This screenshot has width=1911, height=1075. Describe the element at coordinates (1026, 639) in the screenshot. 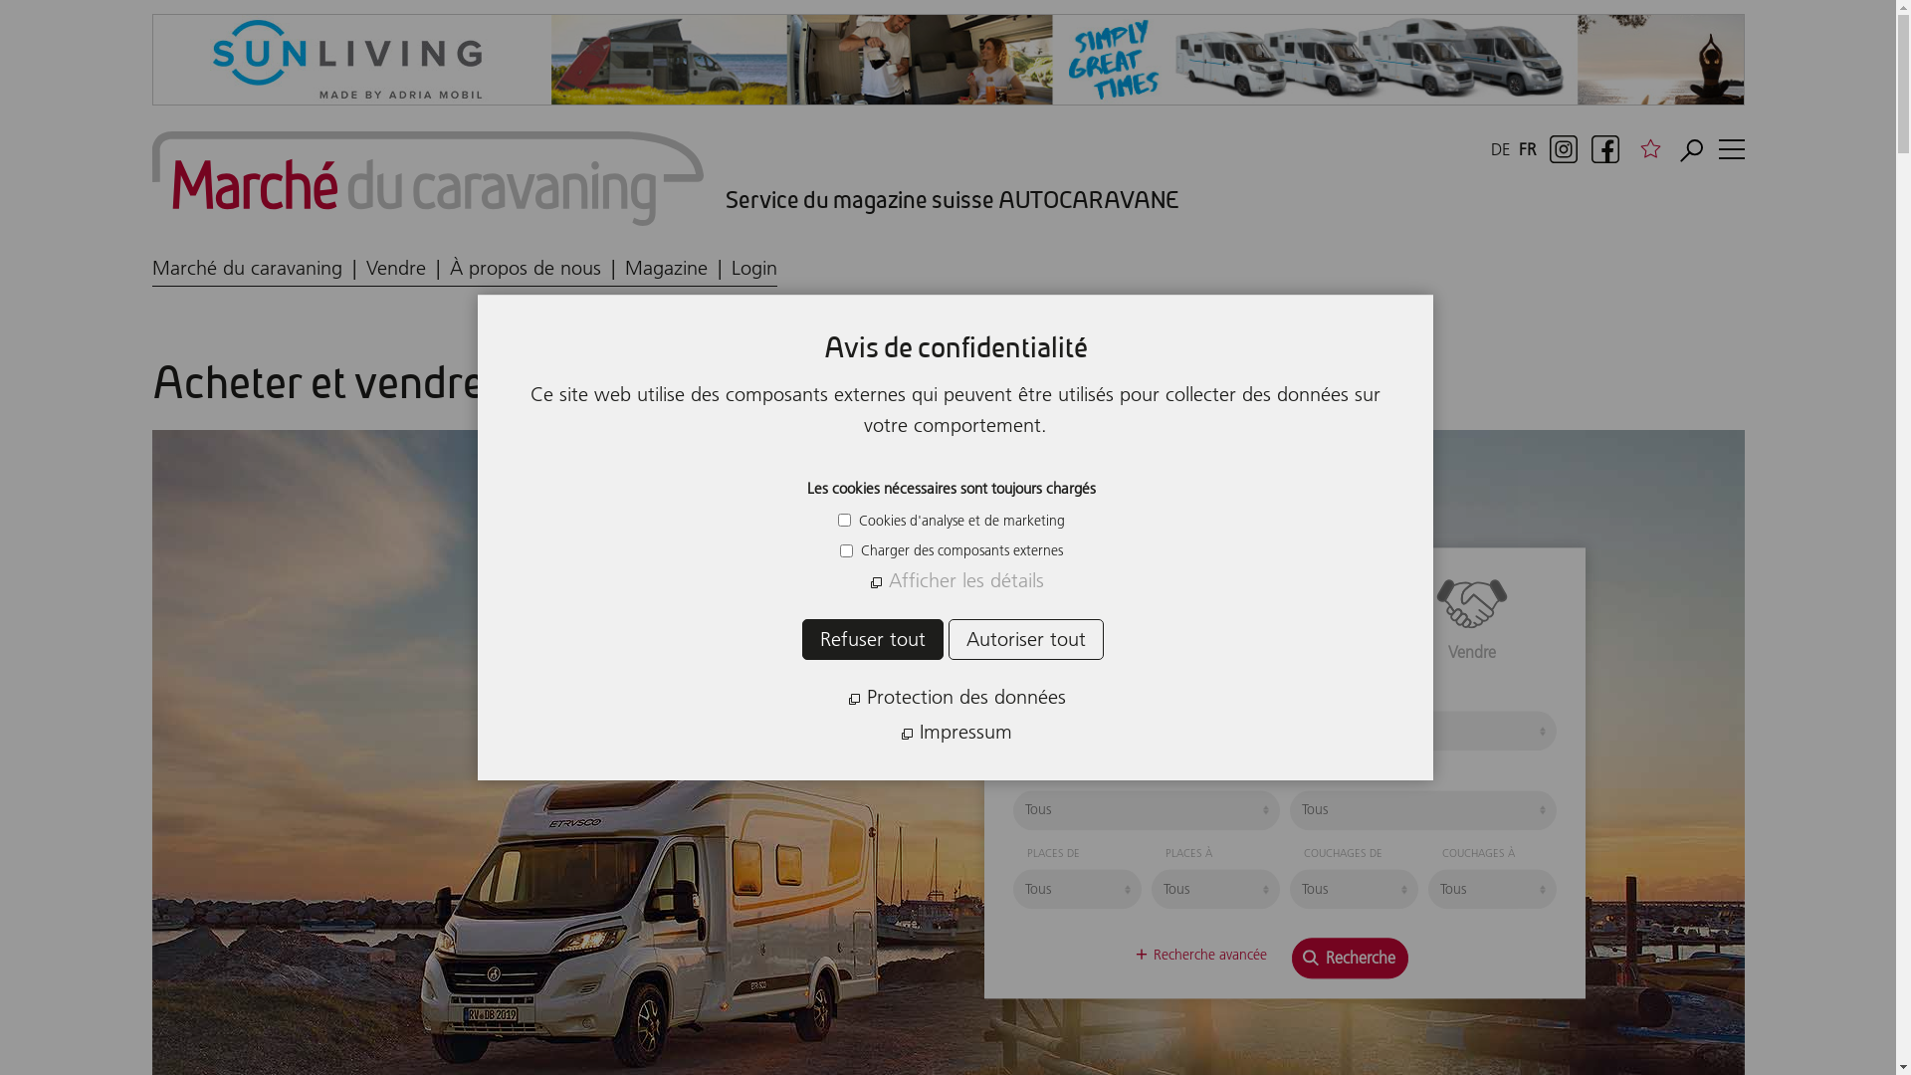

I see `Autoriser tout` at that location.